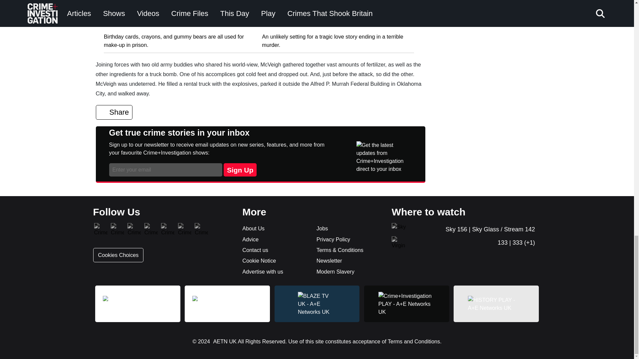 The width and height of the screenshot is (639, 359). Describe the element at coordinates (114, 112) in the screenshot. I see `Share` at that location.